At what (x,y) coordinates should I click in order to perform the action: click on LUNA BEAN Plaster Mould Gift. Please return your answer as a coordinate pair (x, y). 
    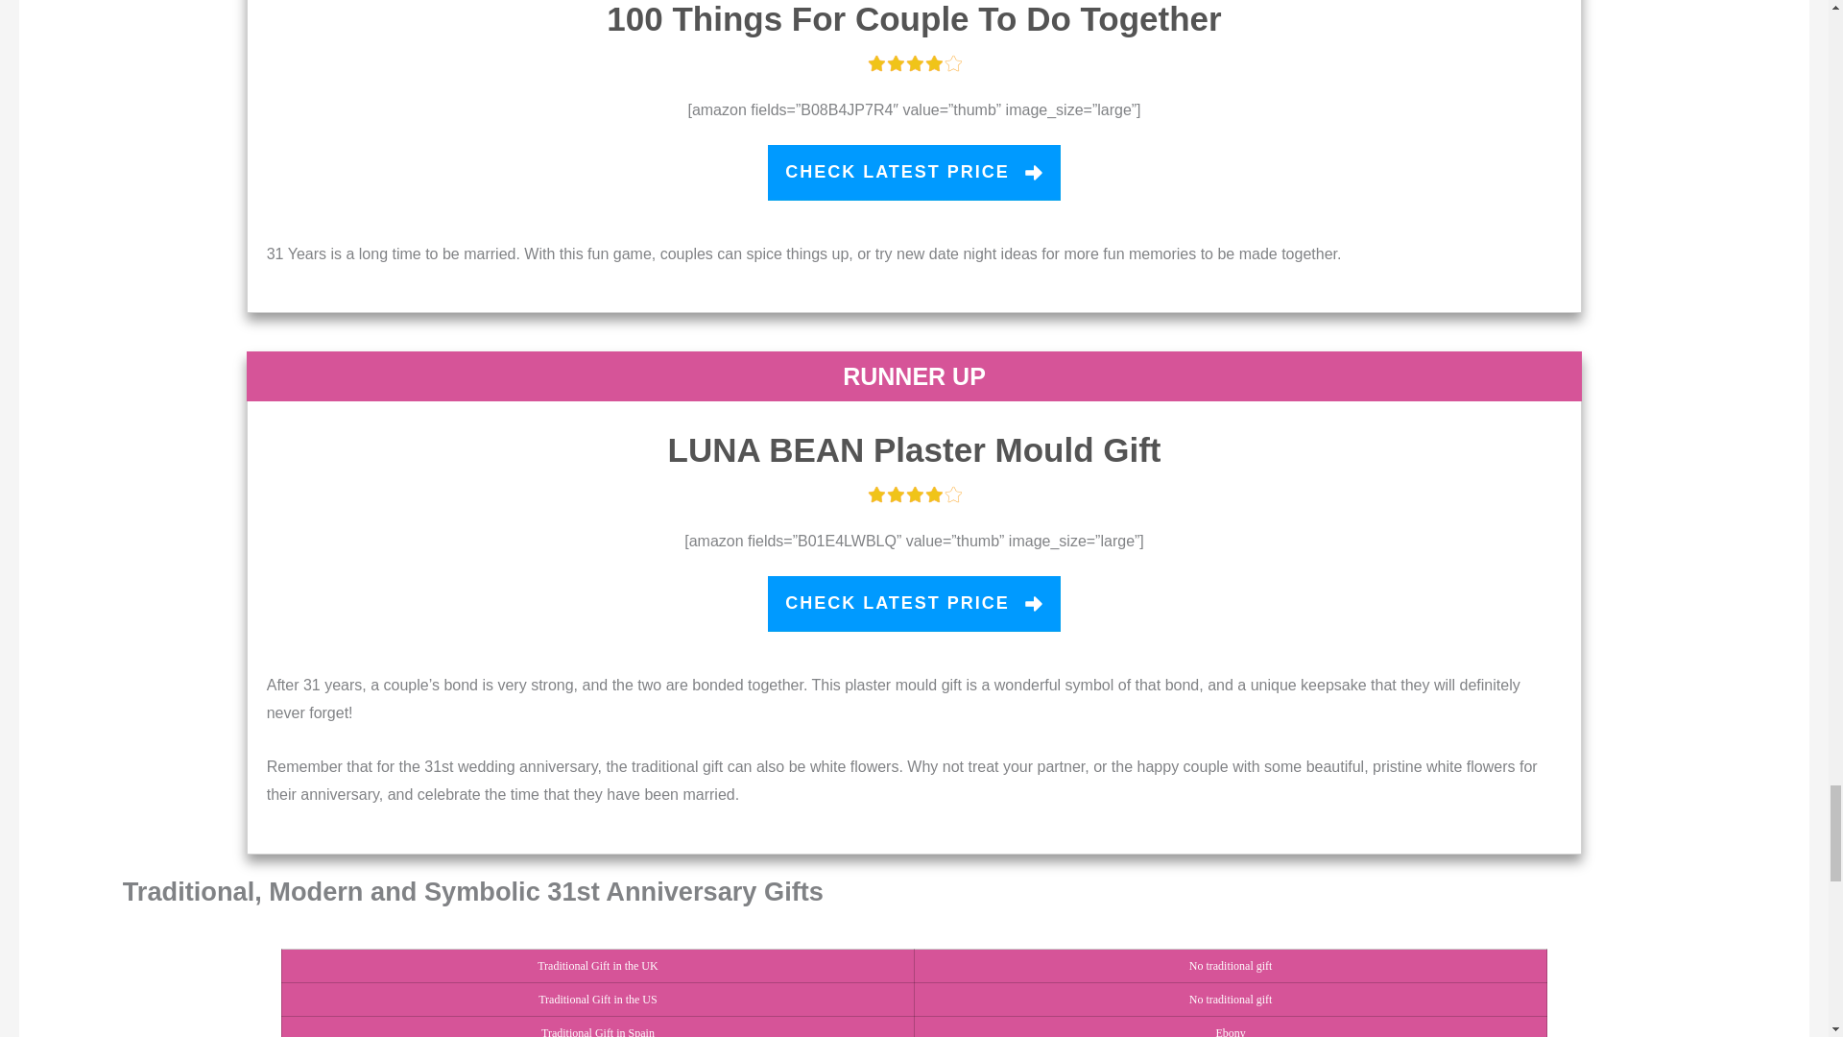
    Looking at the image, I should click on (914, 449).